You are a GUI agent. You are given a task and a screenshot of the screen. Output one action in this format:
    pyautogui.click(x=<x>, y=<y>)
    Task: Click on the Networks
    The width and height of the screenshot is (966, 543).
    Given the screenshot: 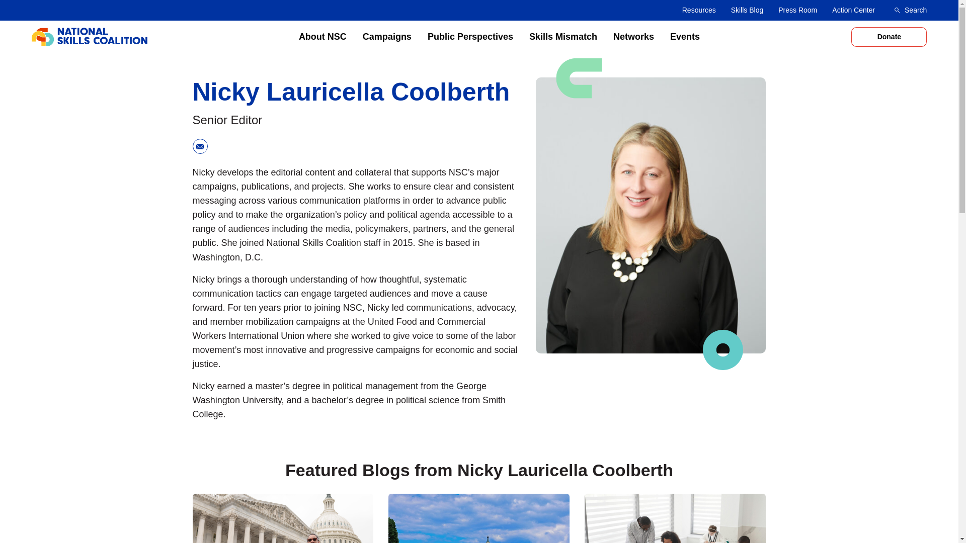 What is the action you would take?
    pyautogui.click(x=633, y=36)
    